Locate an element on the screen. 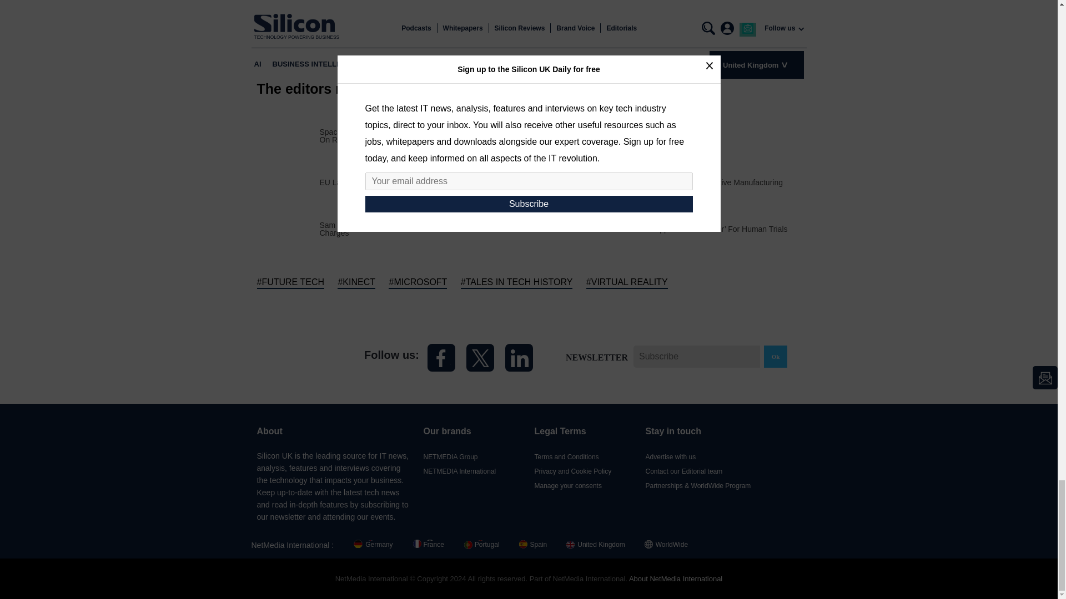 The image size is (1066, 599). 554778Tales In Tech History: Microsoft Kinect is located at coordinates (288, 135).